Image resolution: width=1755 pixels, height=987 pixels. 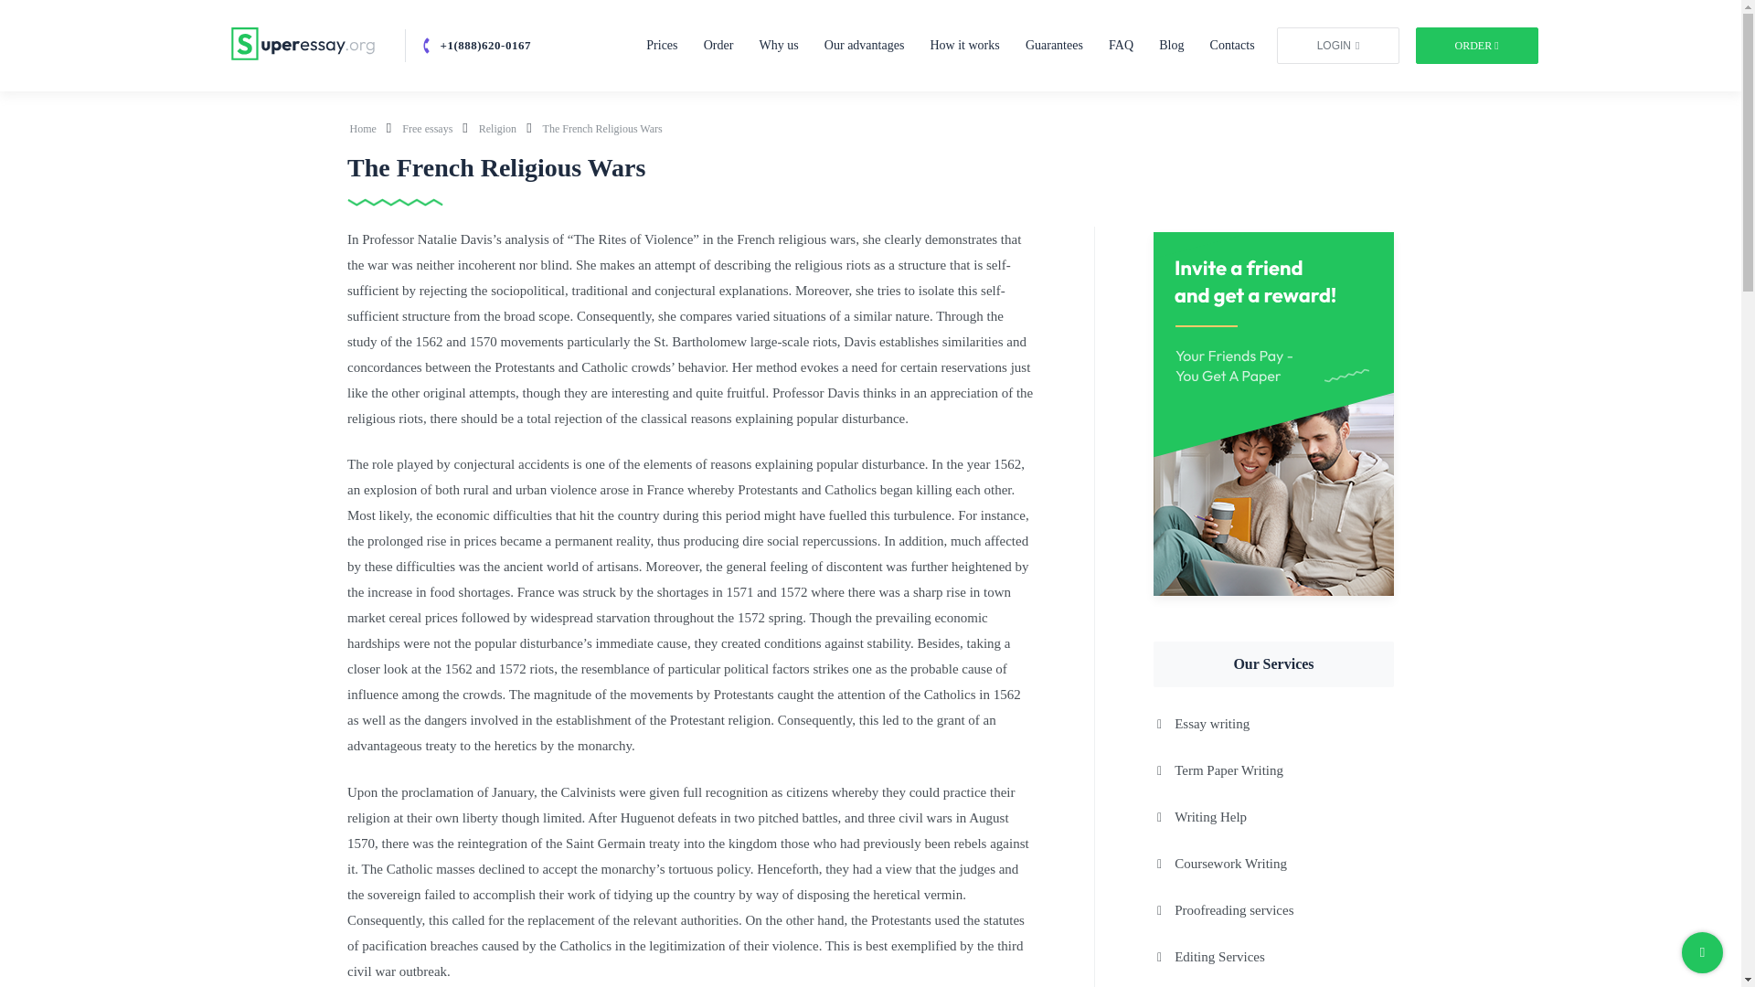 What do you see at coordinates (864, 46) in the screenshot?
I see `Our advantages` at bounding box center [864, 46].